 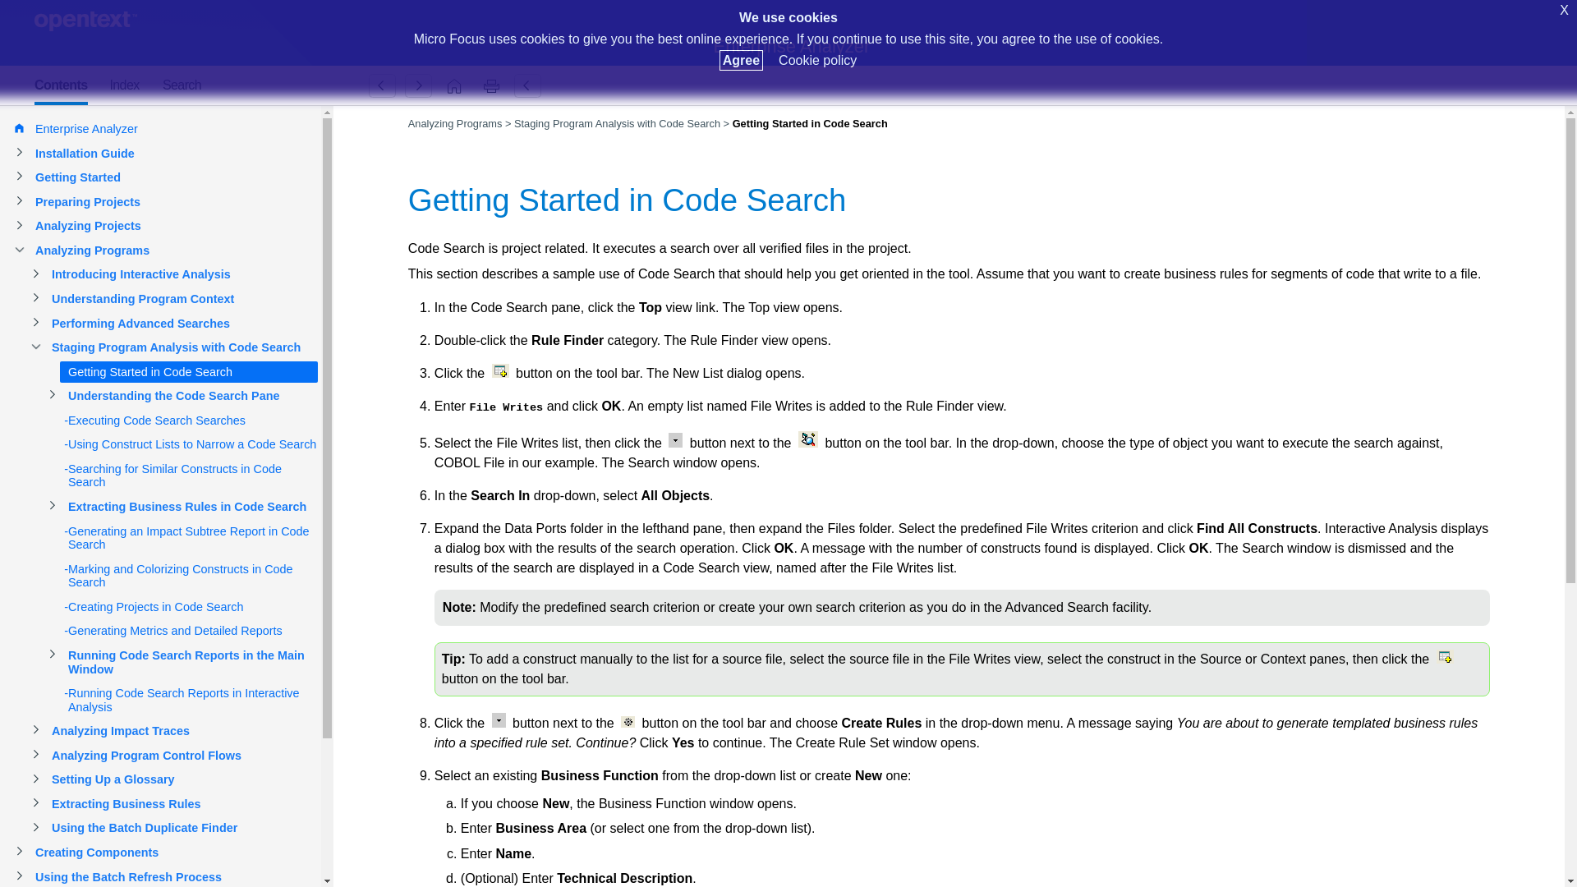 What do you see at coordinates (382, 85) in the screenshot?
I see `Staging Program Analysis with Code Search` at bounding box center [382, 85].